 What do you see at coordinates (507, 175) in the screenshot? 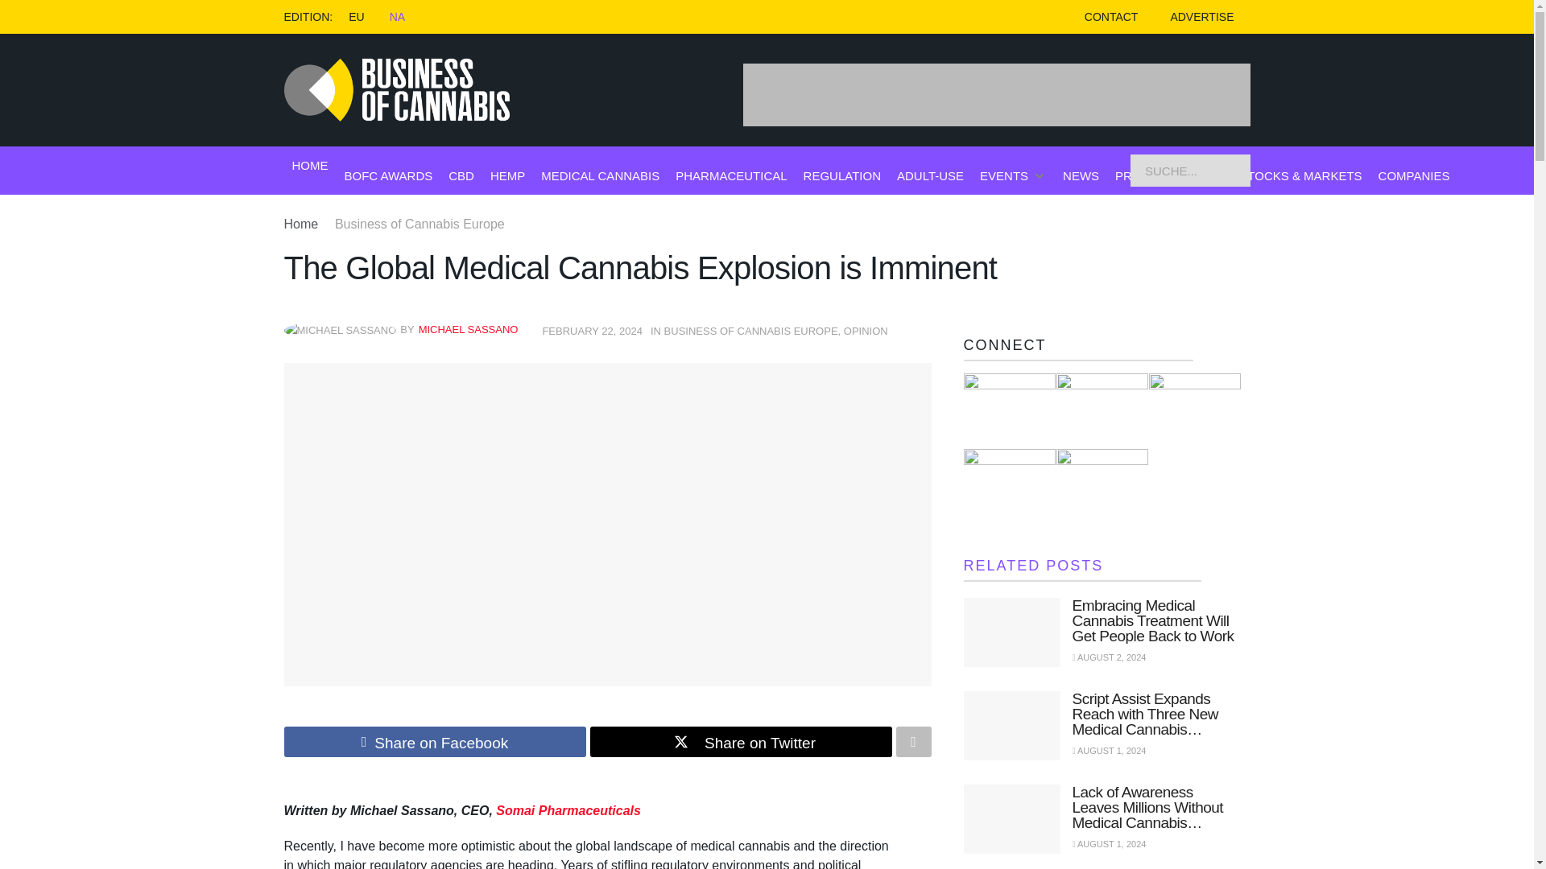
I see `HEMP` at bounding box center [507, 175].